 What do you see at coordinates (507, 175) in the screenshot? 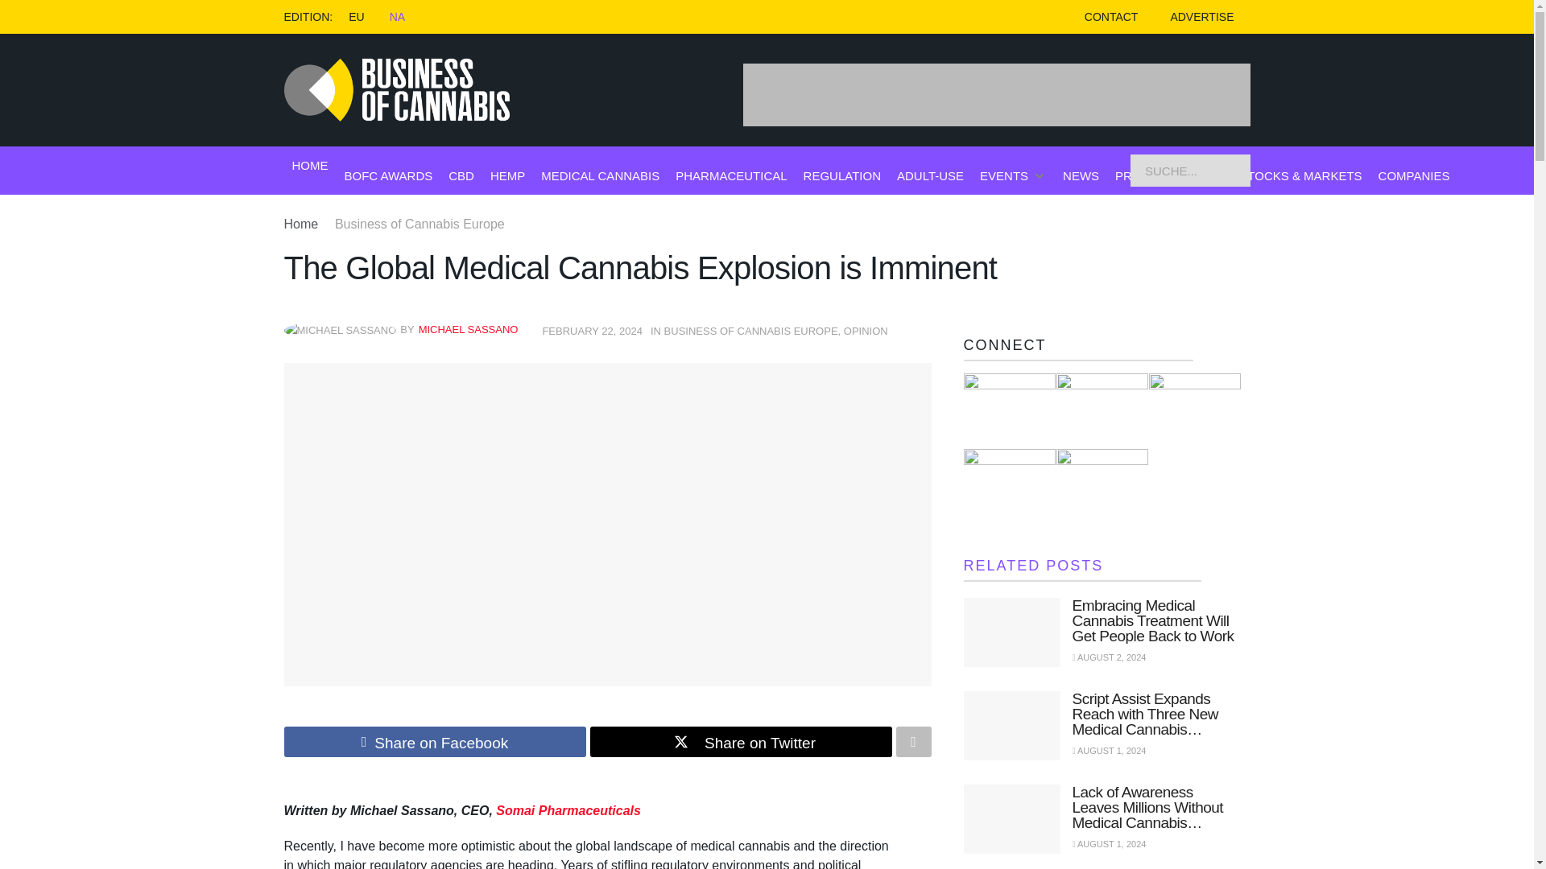
I see `HEMP` at bounding box center [507, 175].